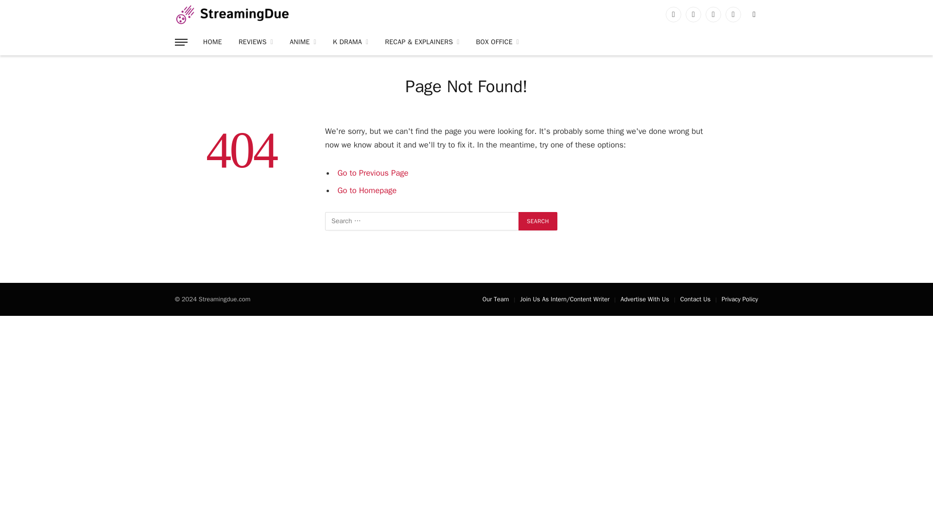 The height and width of the screenshot is (524, 933). I want to click on Search, so click(537, 221).